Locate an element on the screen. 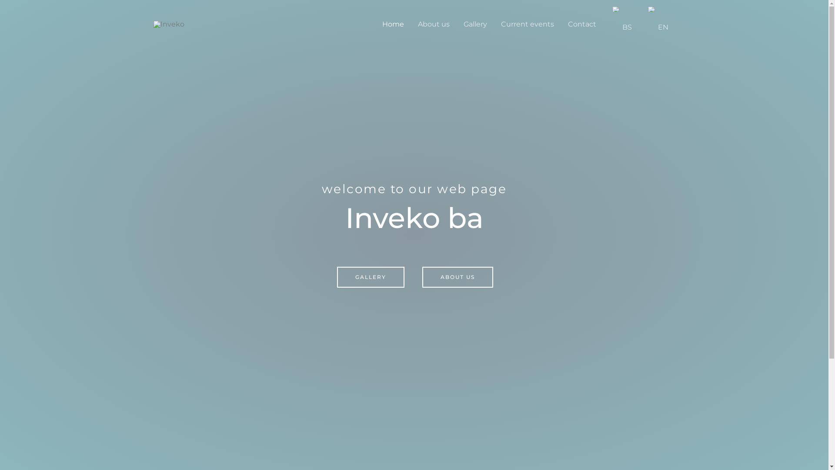 Image resolution: width=835 pixels, height=470 pixels. EN is located at coordinates (657, 24).